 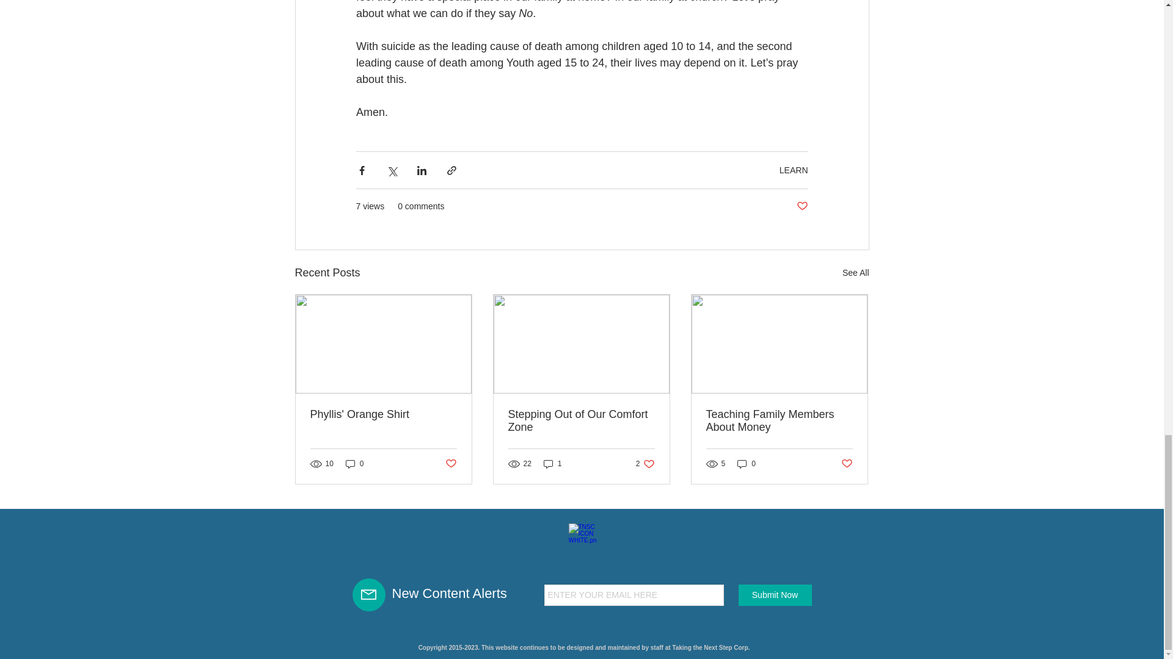 I want to click on Teaching Family Members About Money, so click(x=779, y=420).